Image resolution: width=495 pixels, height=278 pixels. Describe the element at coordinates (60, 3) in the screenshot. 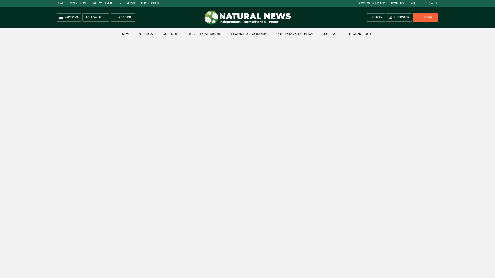

I see `HOME` at that location.